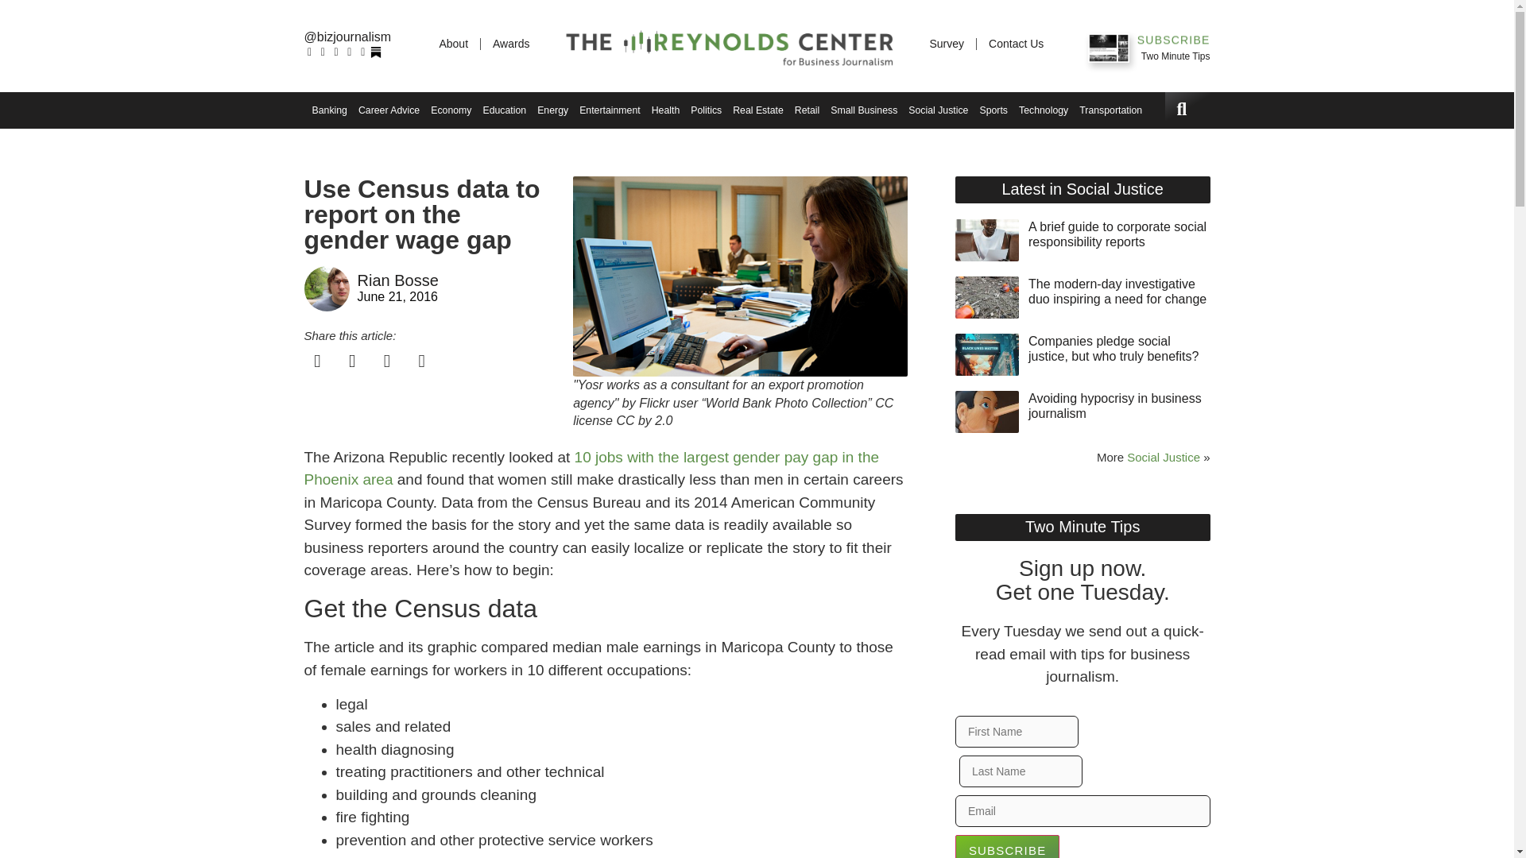 This screenshot has width=1526, height=858. Describe the element at coordinates (552, 110) in the screenshot. I see `Energy` at that location.